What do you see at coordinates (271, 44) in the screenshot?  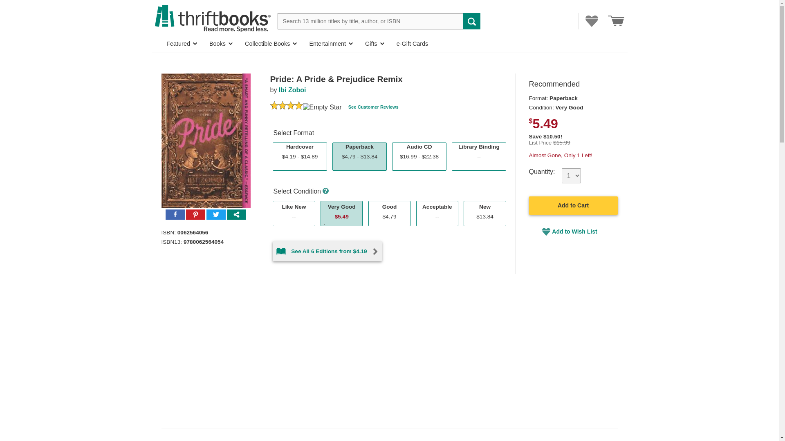 I see `Share to Twitter` at bounding box center [271, 44].